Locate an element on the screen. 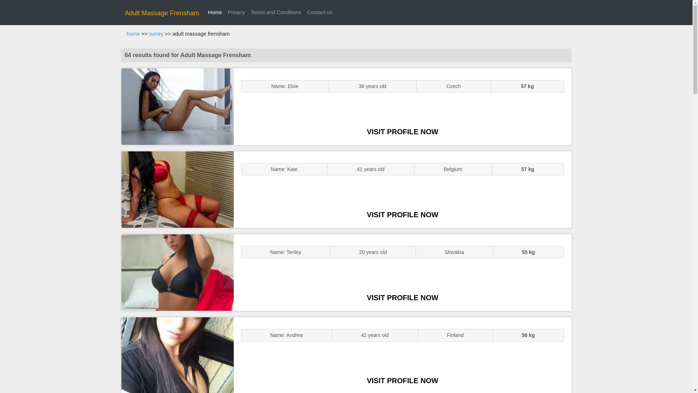 This screenshot has height=393, width=698. Sexy is located at coordinates (177, 272).